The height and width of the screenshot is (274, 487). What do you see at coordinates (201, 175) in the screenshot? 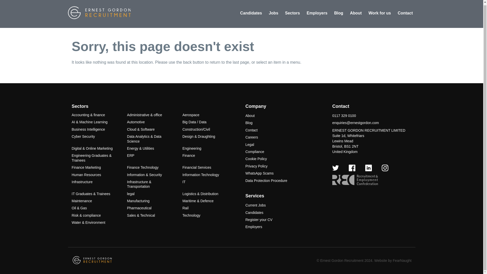
I see `Information Technology` at bounding box center [201, 175].